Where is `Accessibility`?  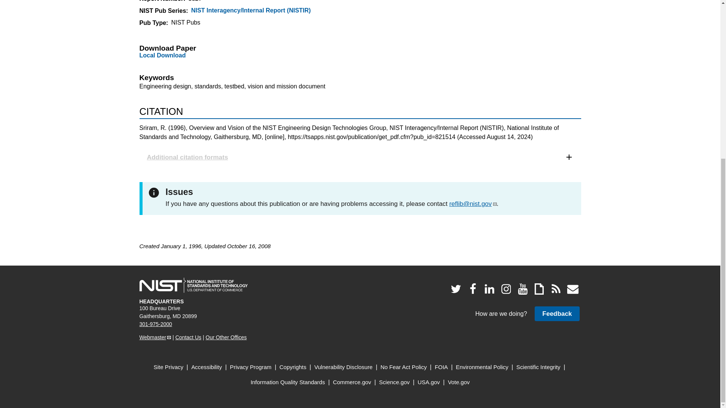
Accessibility is located at coordinates (206, 367).